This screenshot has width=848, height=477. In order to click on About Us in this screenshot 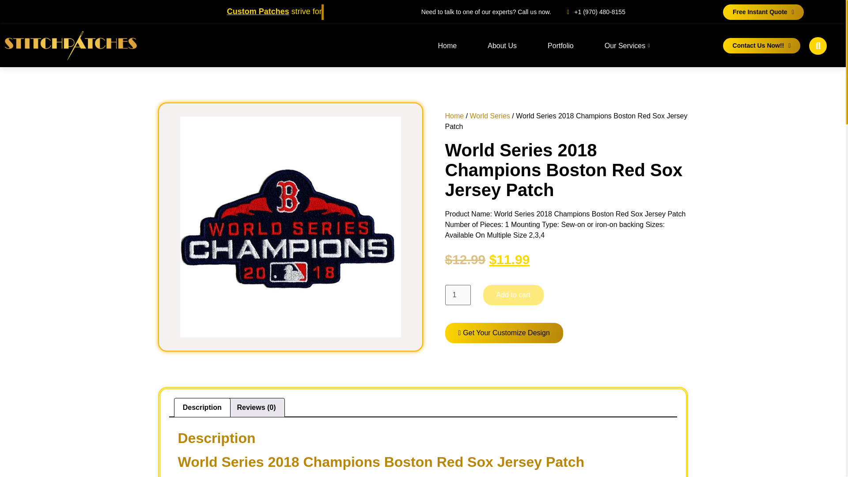, I will do `click(502, 46)`.